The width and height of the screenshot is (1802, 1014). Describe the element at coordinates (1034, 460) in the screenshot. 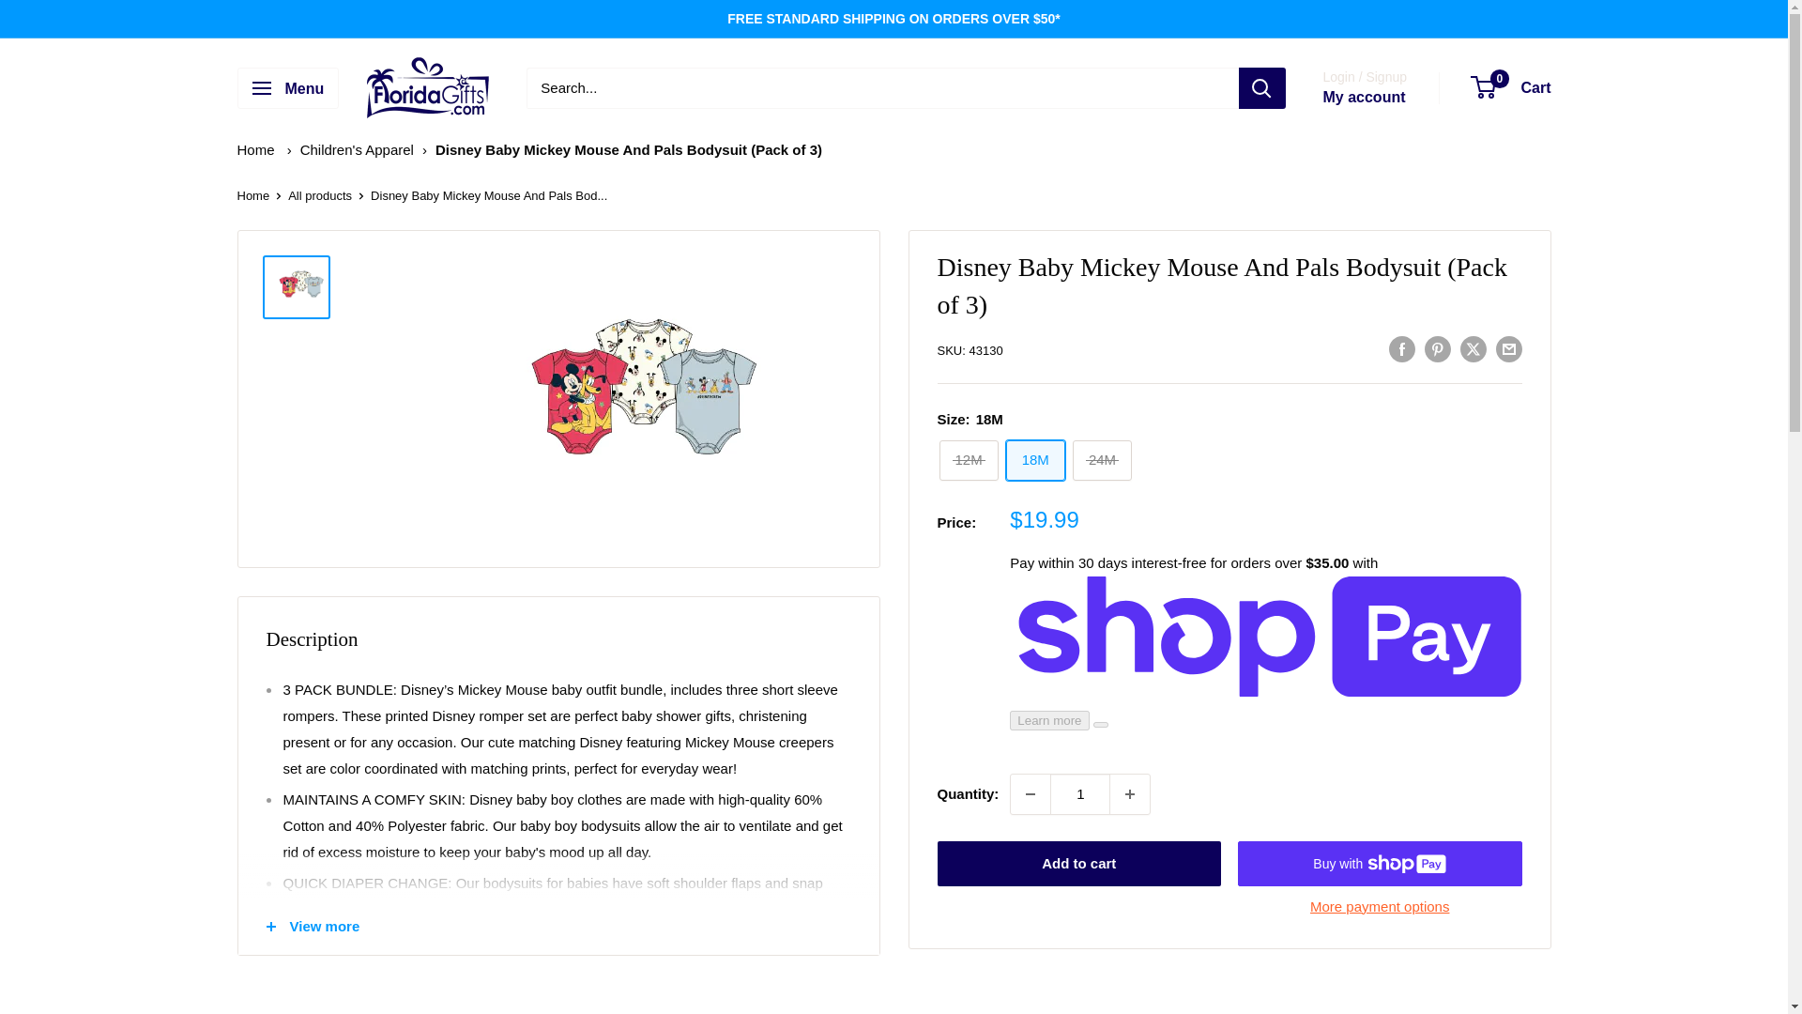

I see `18M` at that location.